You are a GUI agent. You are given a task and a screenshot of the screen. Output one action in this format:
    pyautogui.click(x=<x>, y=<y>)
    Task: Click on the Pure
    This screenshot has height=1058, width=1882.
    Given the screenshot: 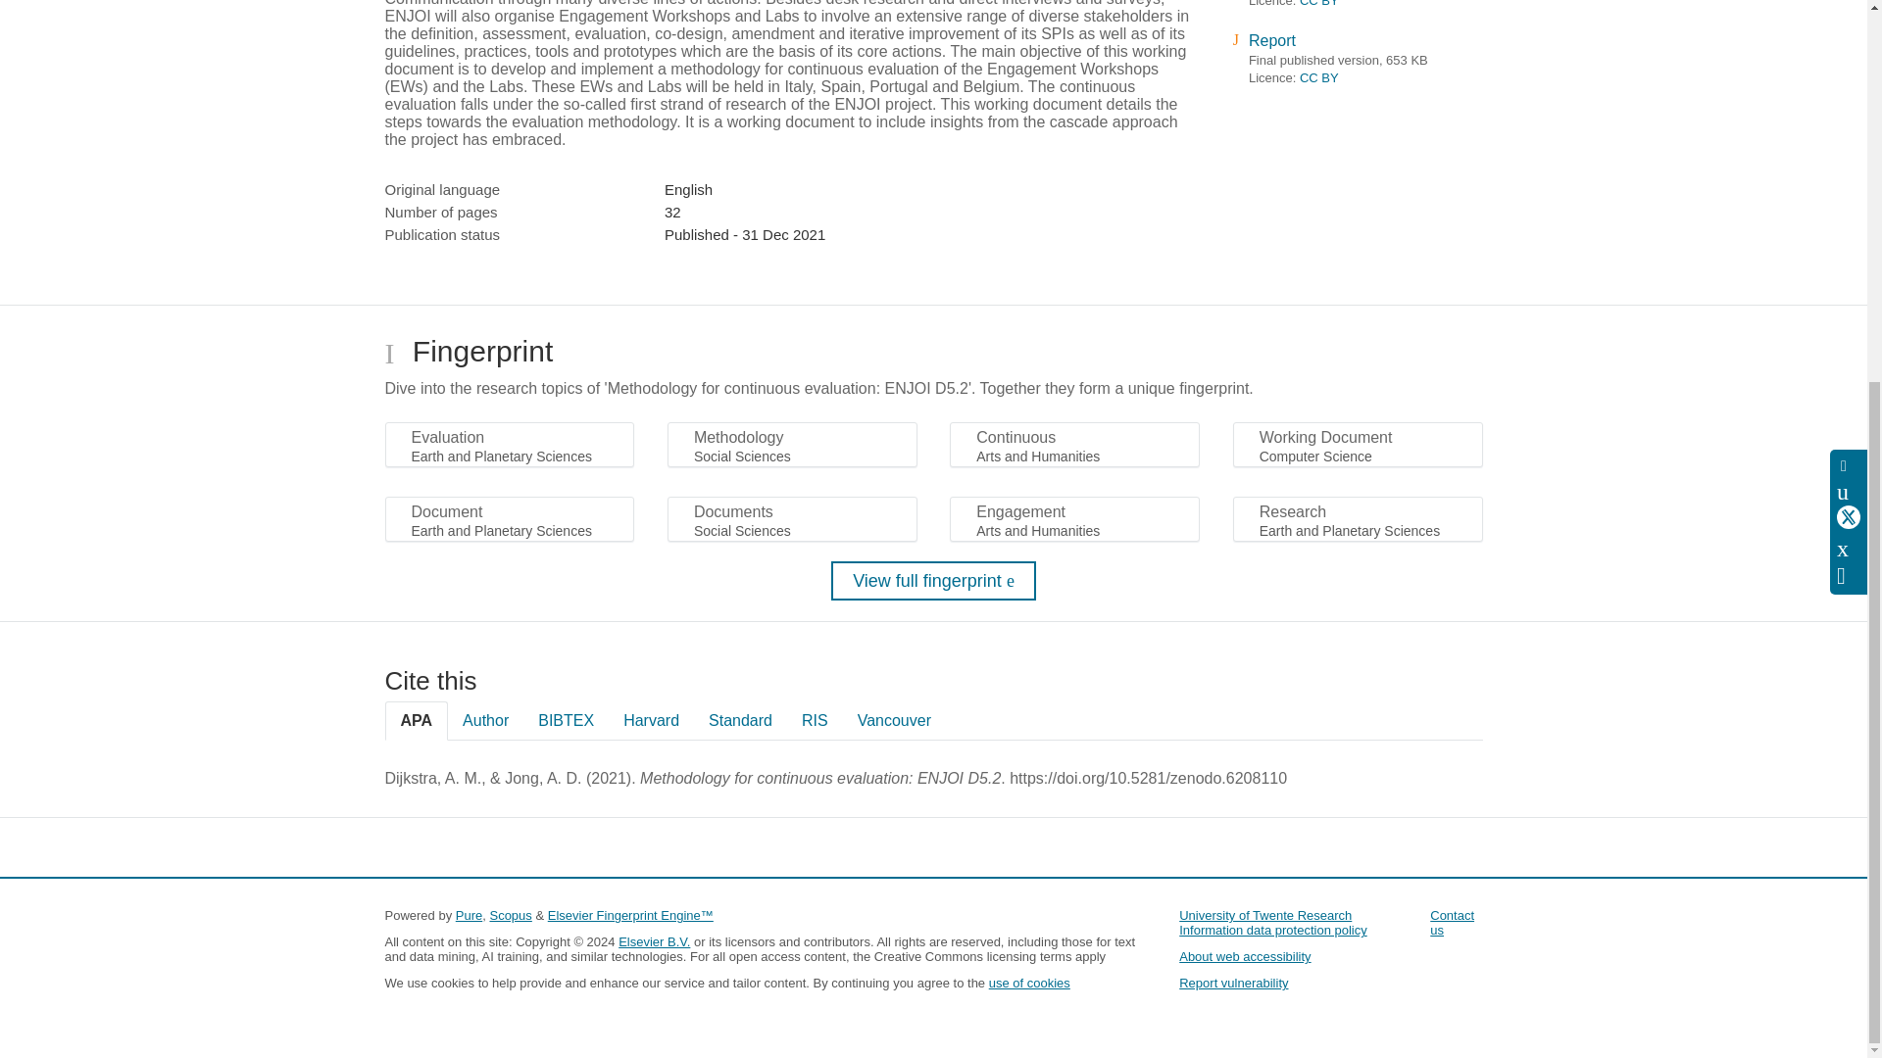 What is the action you would take?
    pyautogui.click(x=469, y=915)
    